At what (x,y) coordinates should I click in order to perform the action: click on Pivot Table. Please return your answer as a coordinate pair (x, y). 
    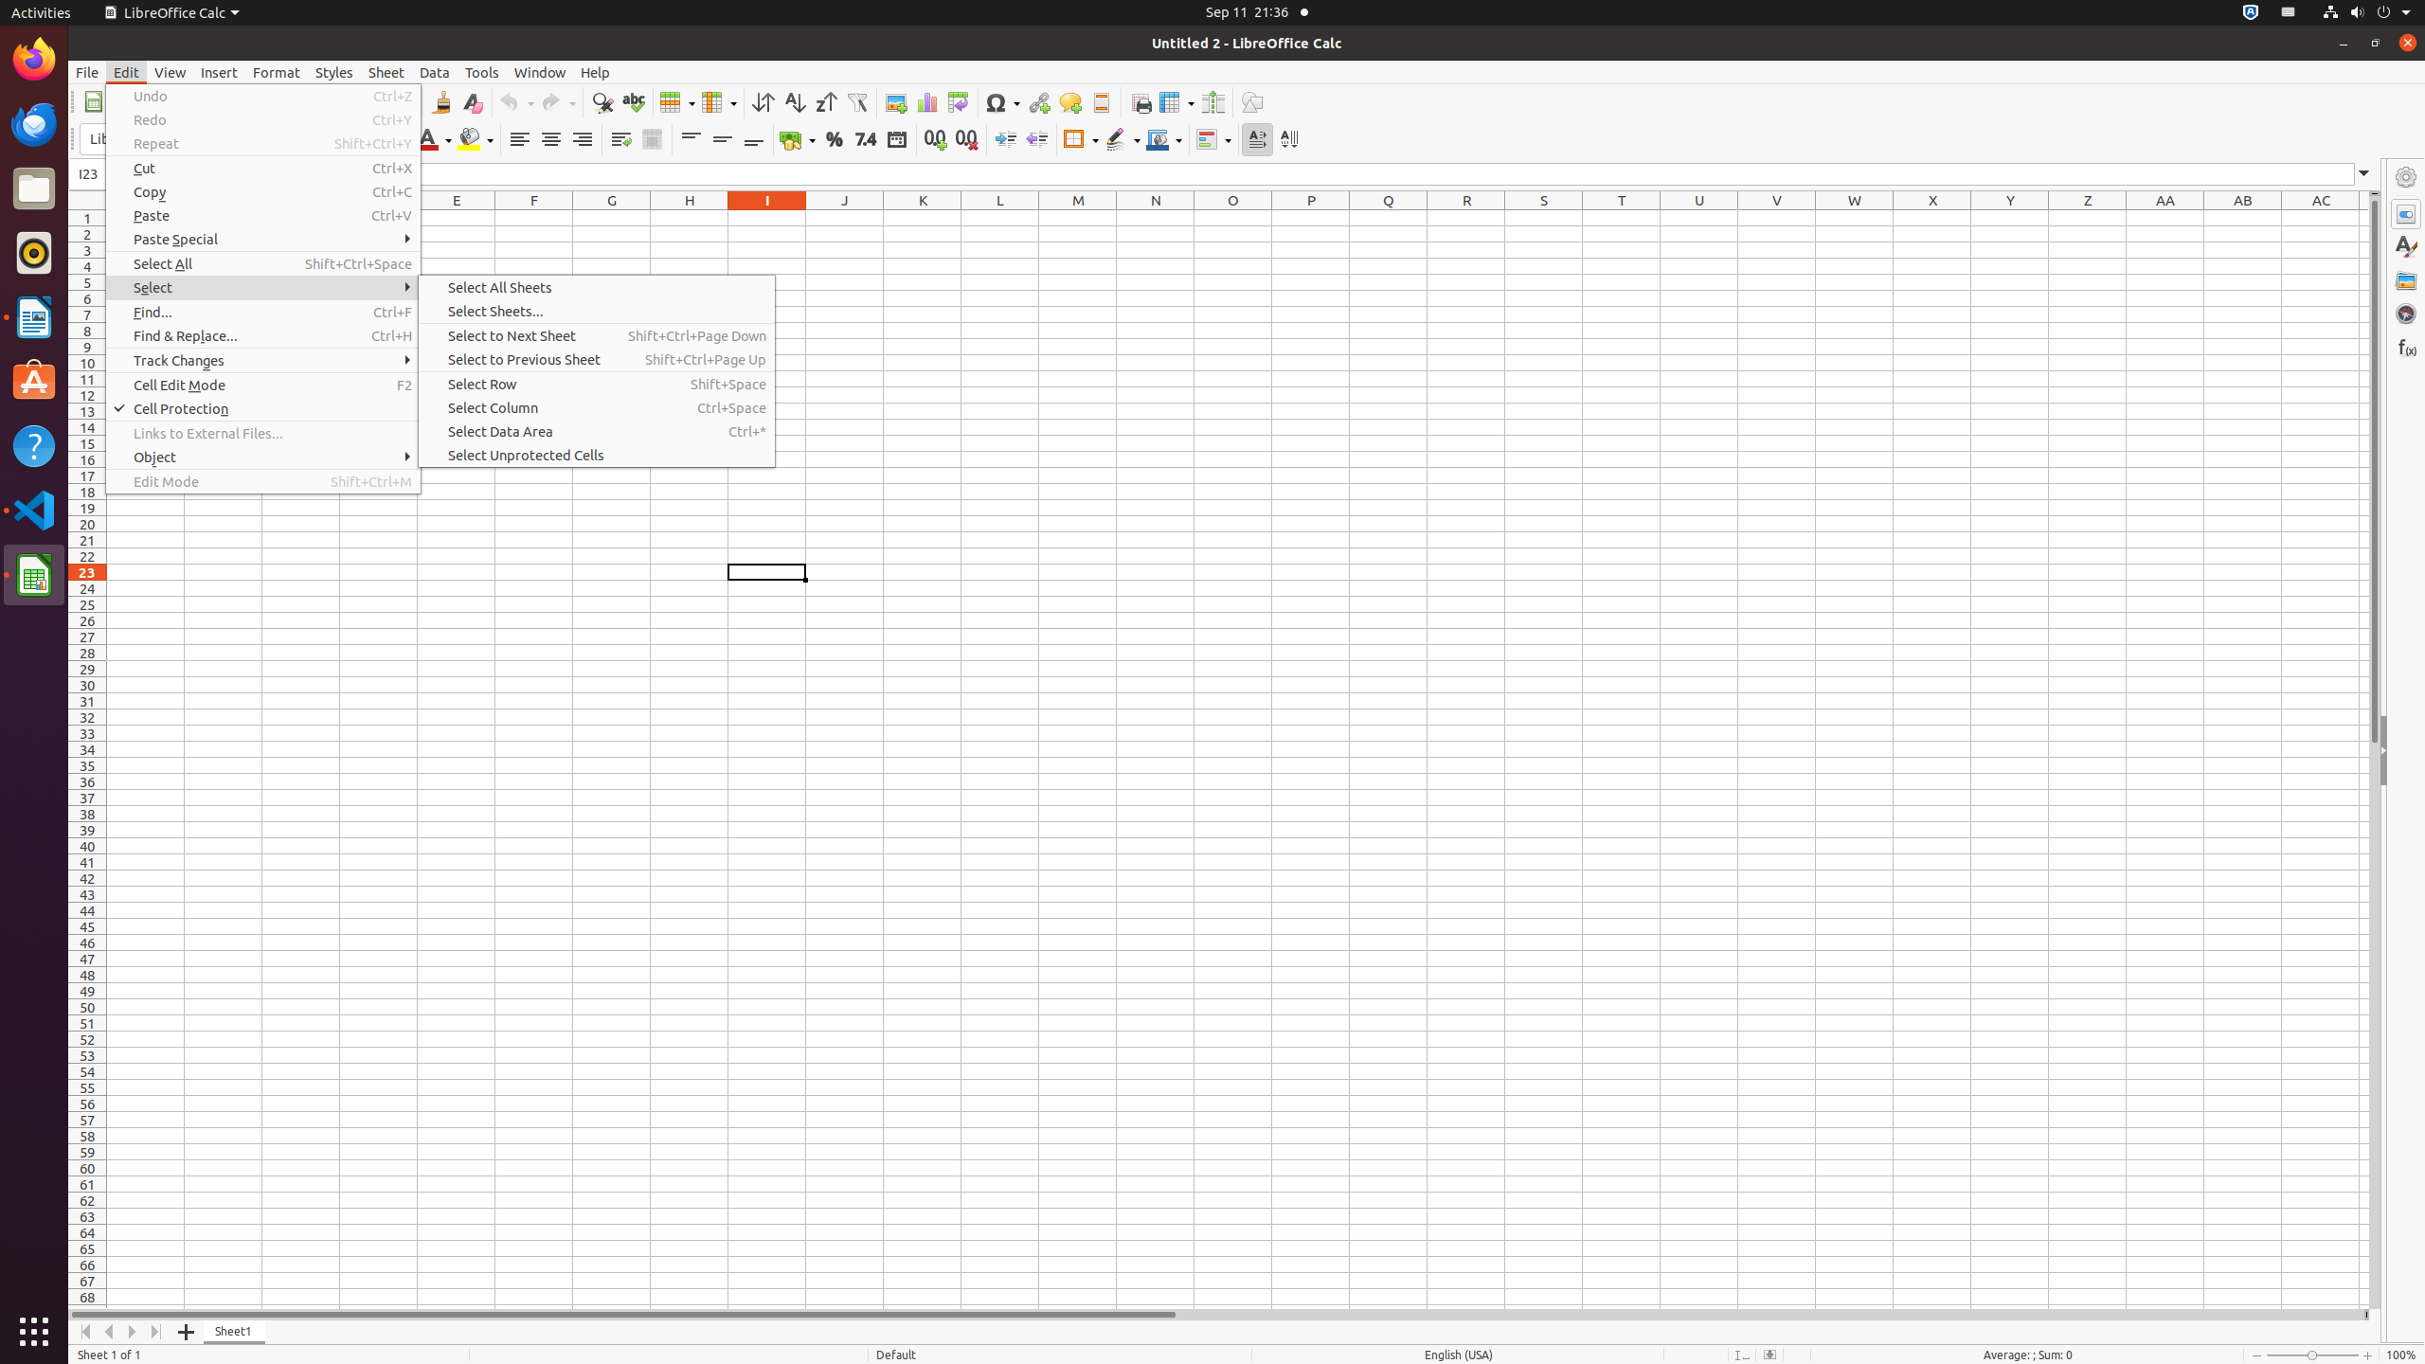
    Looking at the image, I should click on (959, 102).